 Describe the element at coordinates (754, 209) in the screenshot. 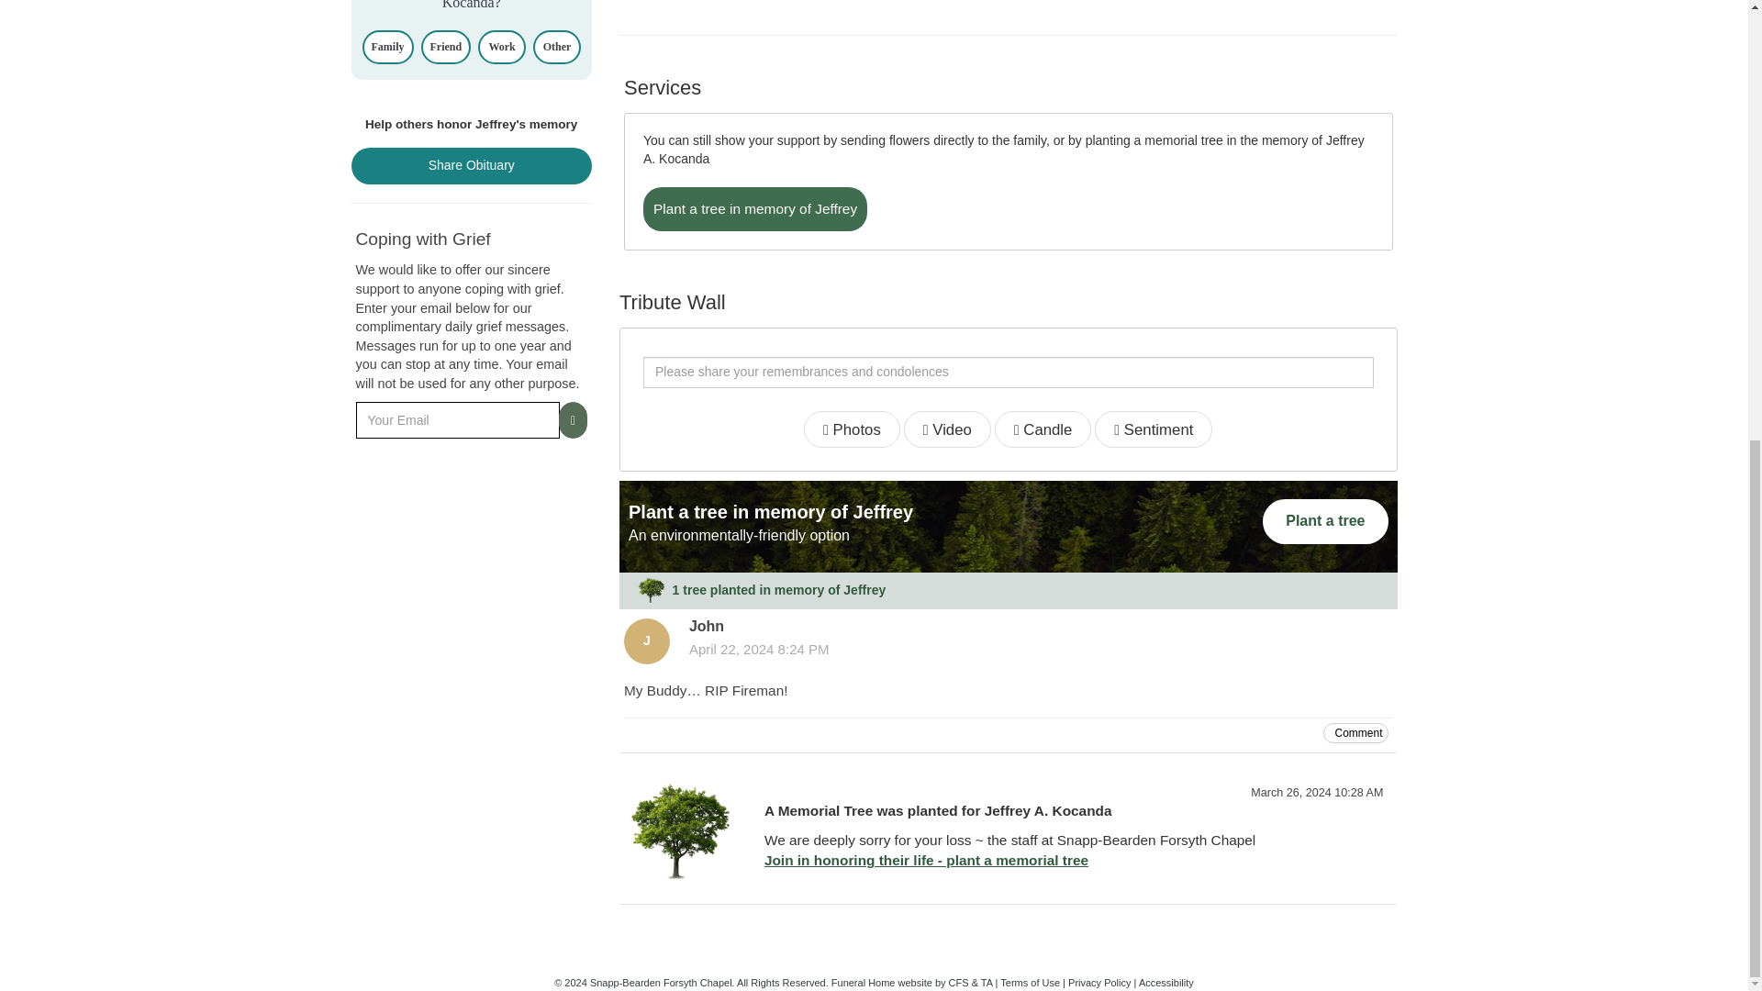

I see `Plant a tree in memory of Jeffrey` at that location.